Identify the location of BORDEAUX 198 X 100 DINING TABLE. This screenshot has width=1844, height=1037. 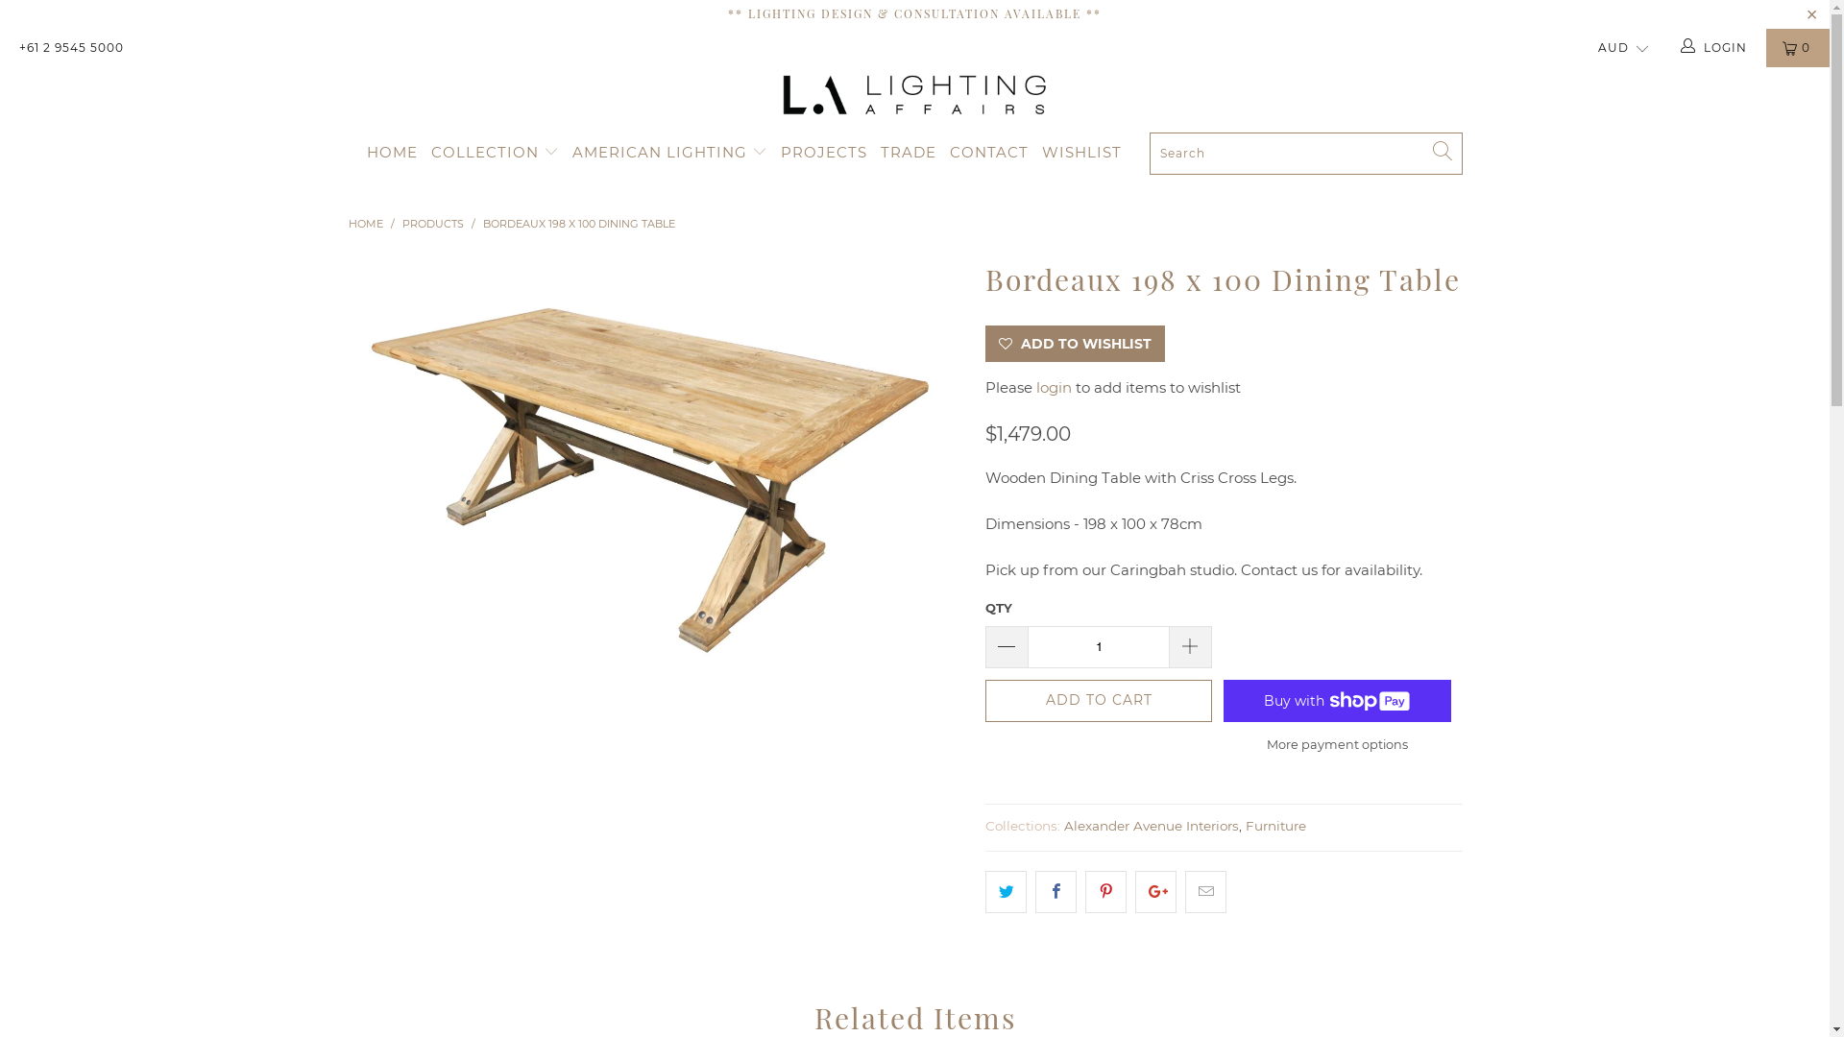
(578, 224).